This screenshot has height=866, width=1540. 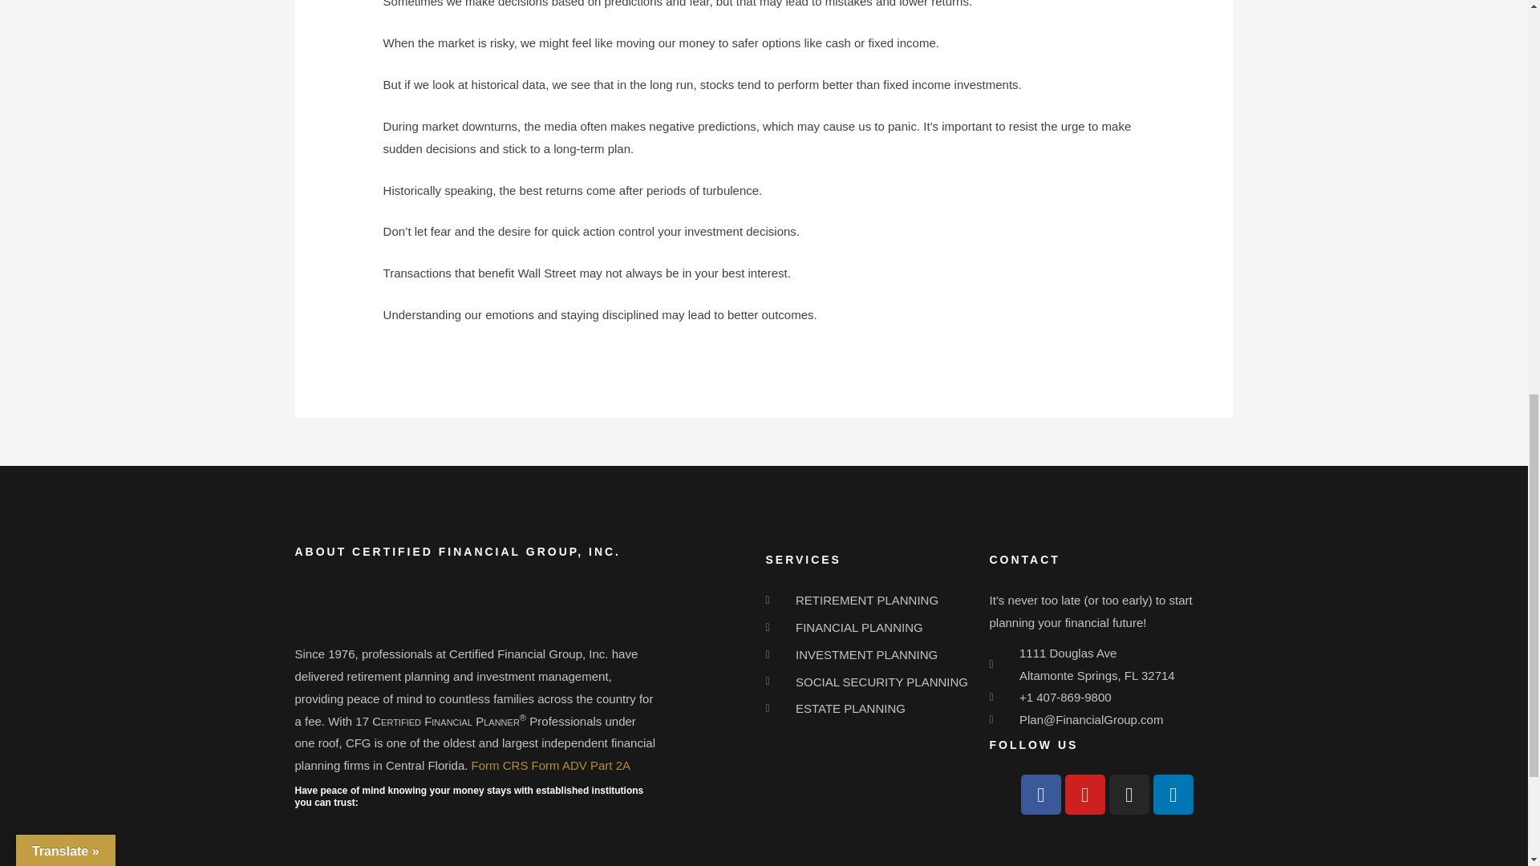 What do you see at coordinates (869, 654) in the screenshot?
I see `INVESTMENT PLANNING` at bounding box center [869, 654].